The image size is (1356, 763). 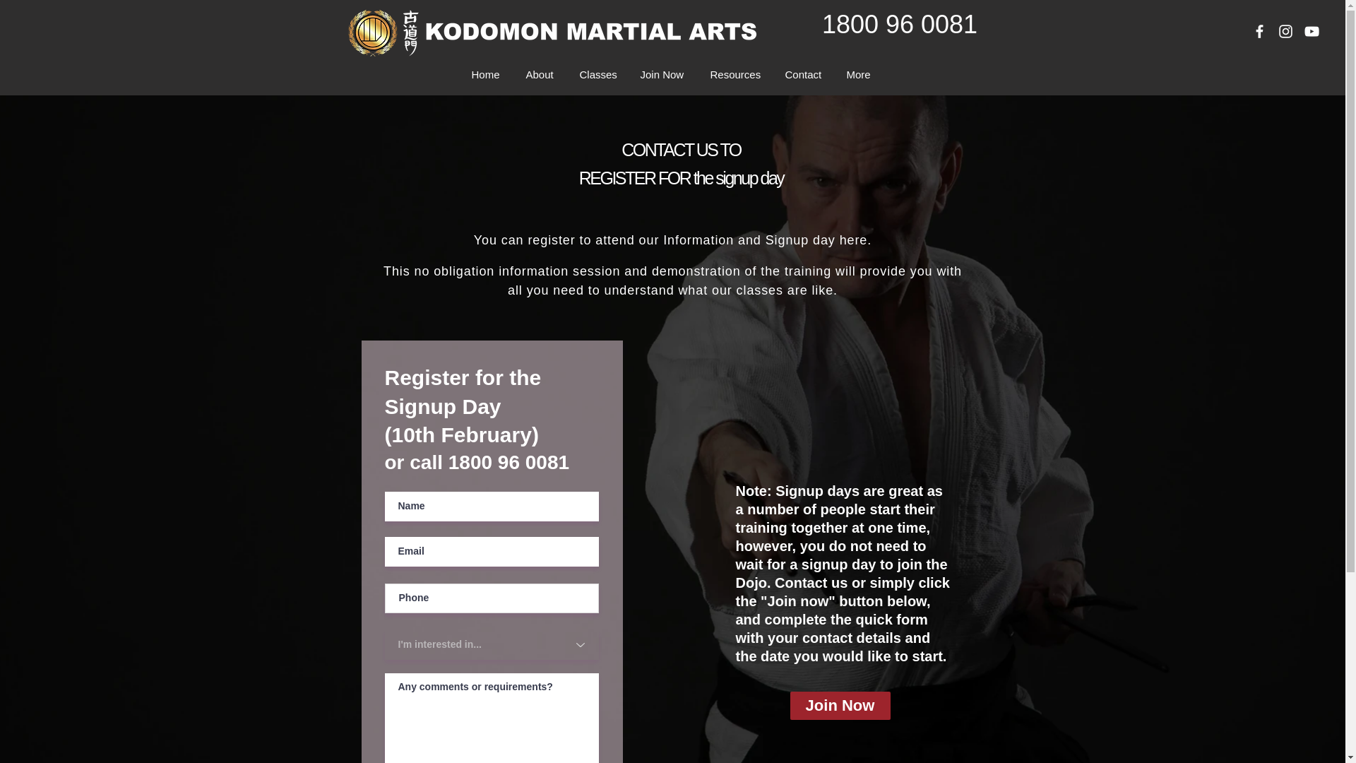 I want to click on About, so click(x=542, y=75).